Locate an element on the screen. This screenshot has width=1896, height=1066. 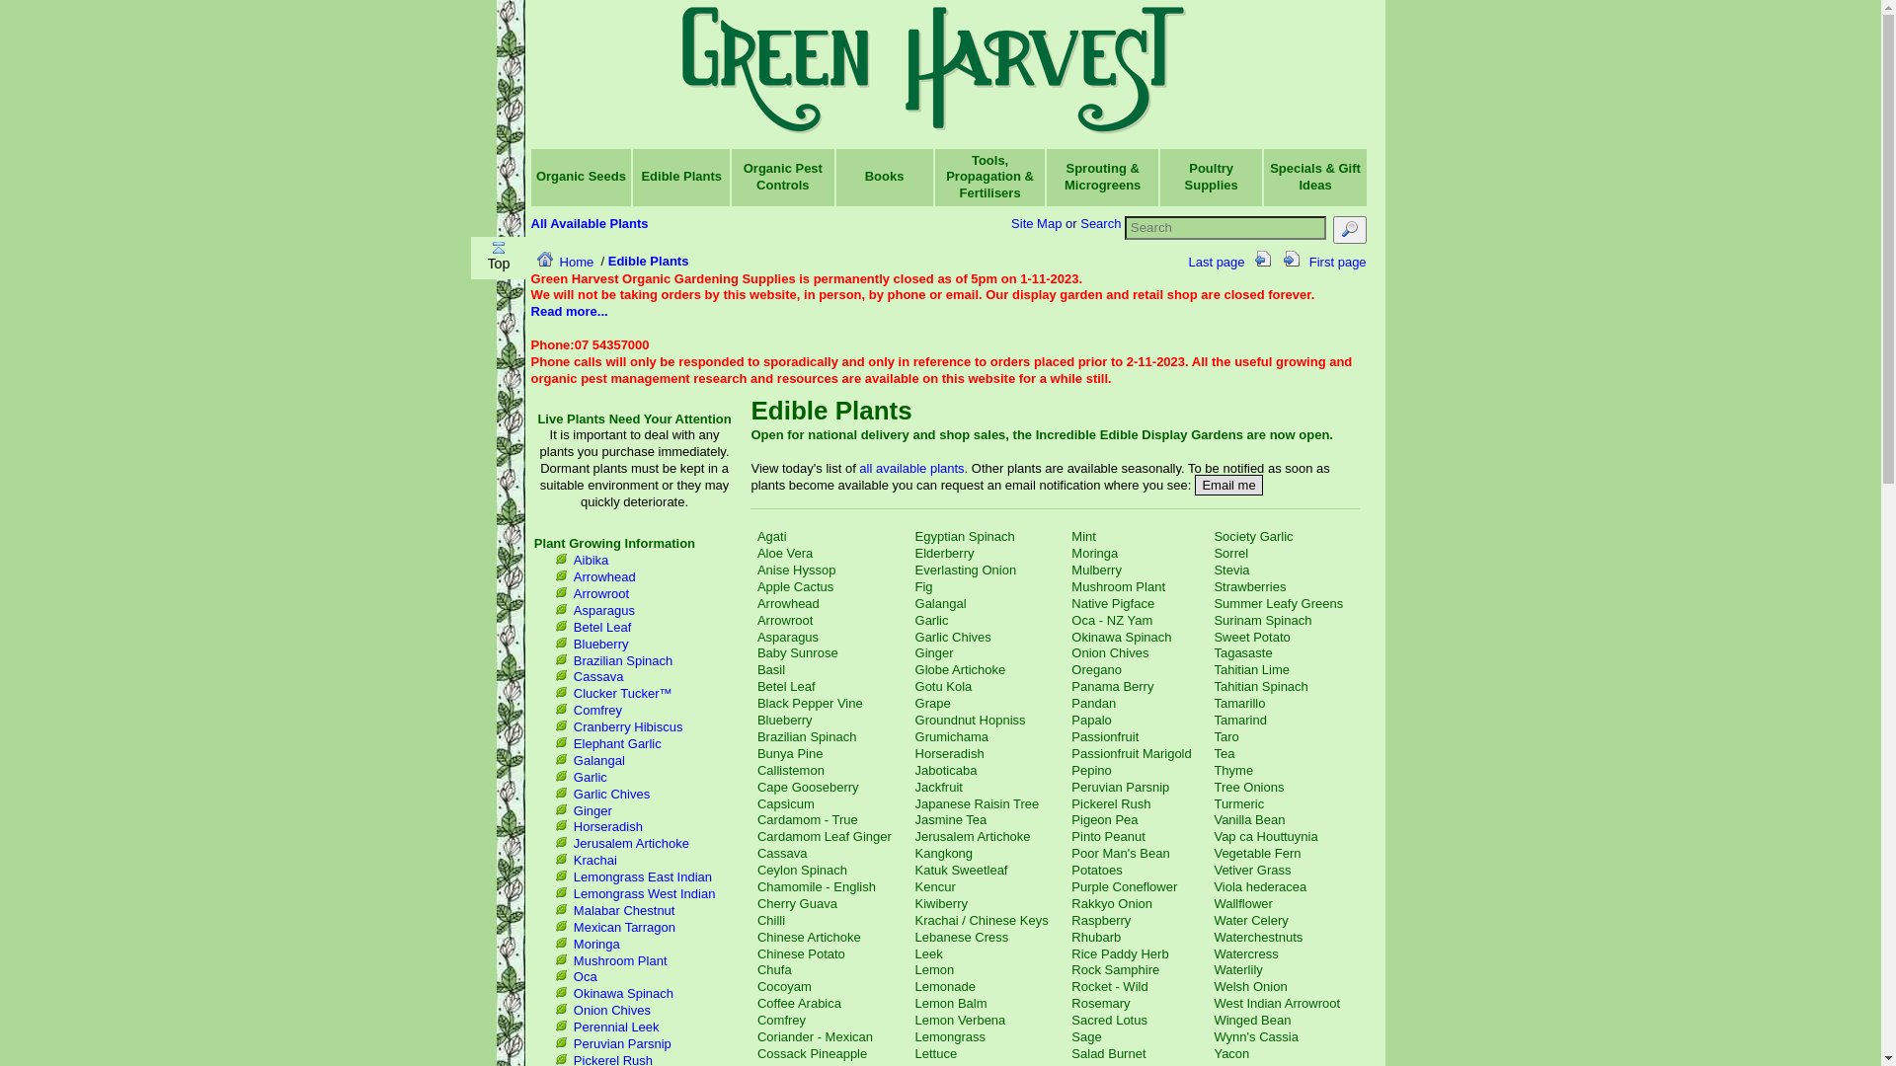
Arrowhead is located at coordinates (788, 604).